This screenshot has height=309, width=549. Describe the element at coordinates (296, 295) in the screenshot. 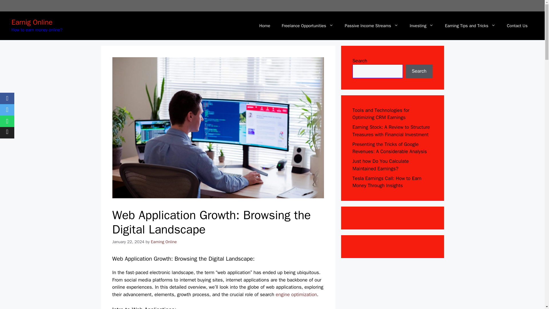

I see `engine optimization` at that location.